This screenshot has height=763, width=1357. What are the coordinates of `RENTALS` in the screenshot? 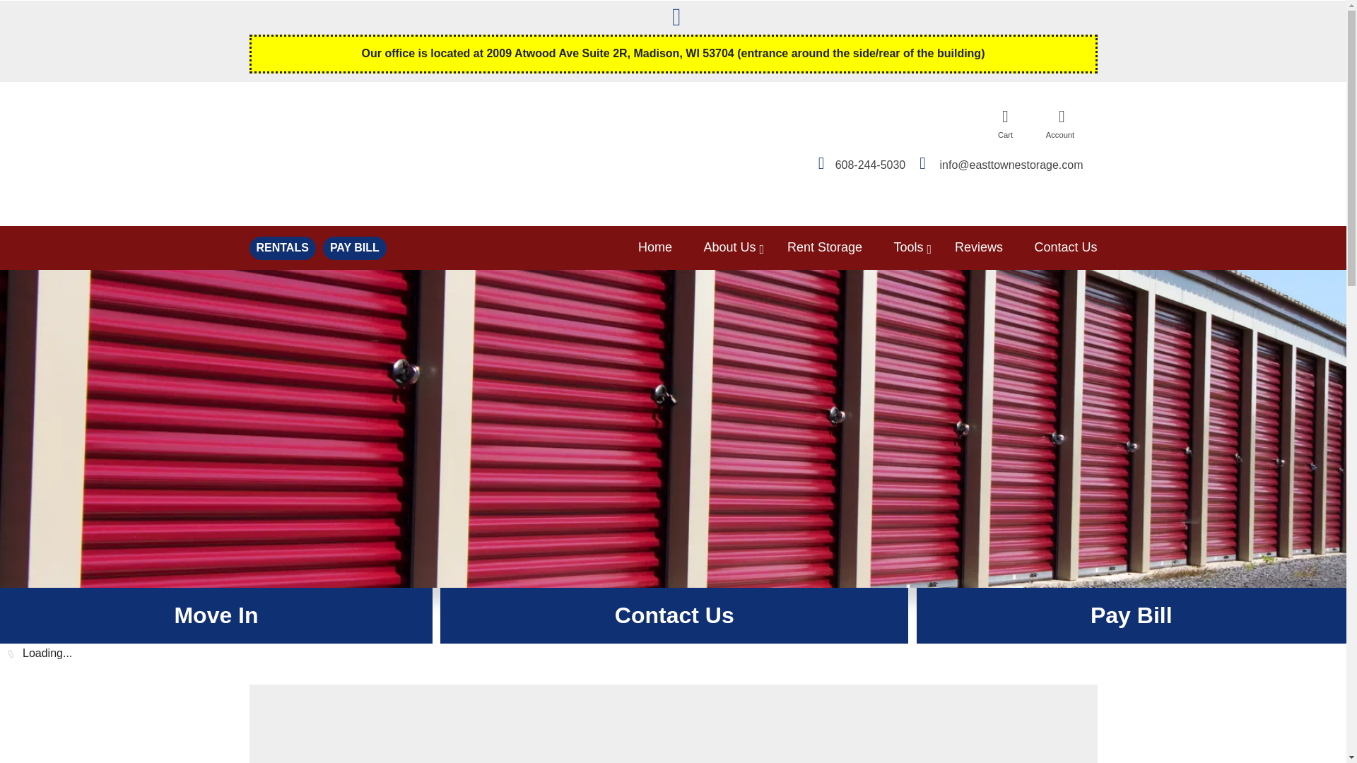 It's located at (281, 248).